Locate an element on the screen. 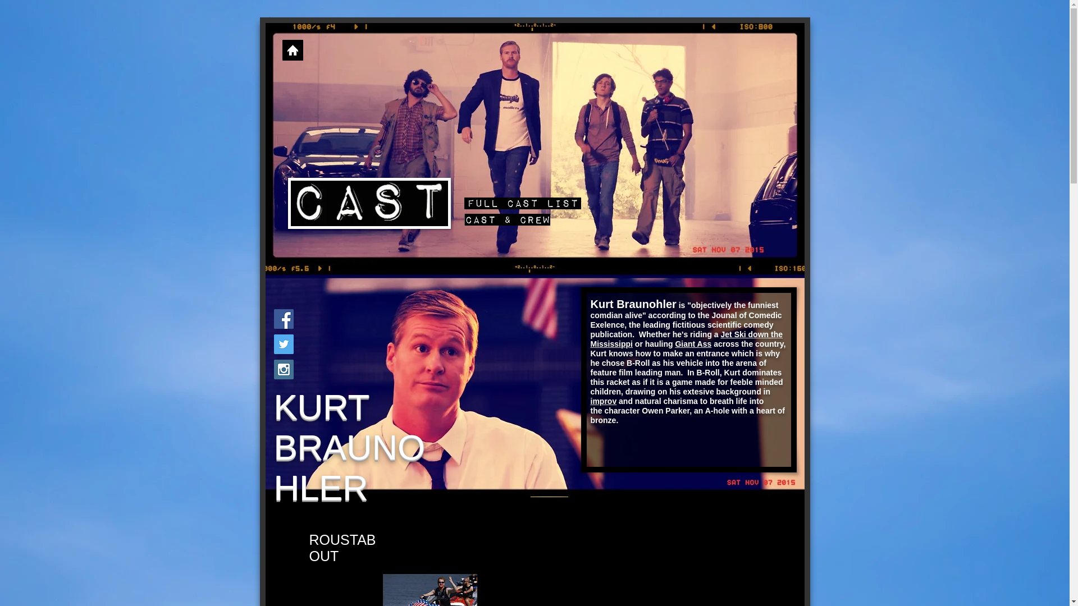 Image resolution: width=1078 pixels, height=606 pixels. ROUSTABOUT is located at coordinates (341, 548).